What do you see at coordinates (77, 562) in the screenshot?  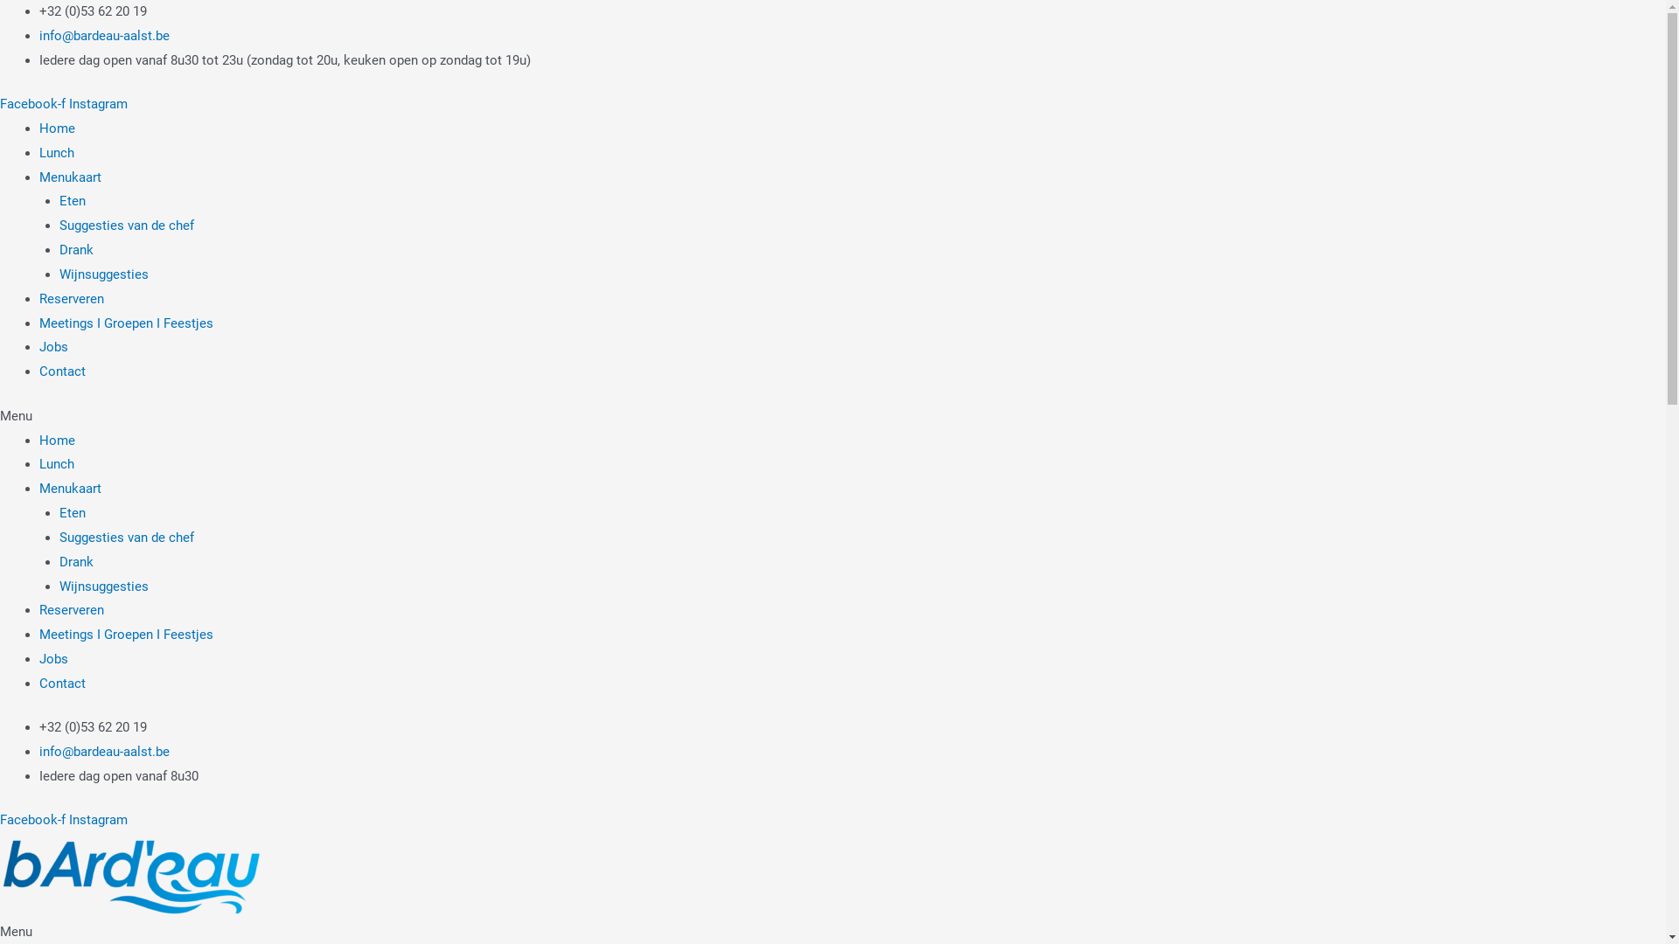 I see `Drank` at bounding box center [77, 562].